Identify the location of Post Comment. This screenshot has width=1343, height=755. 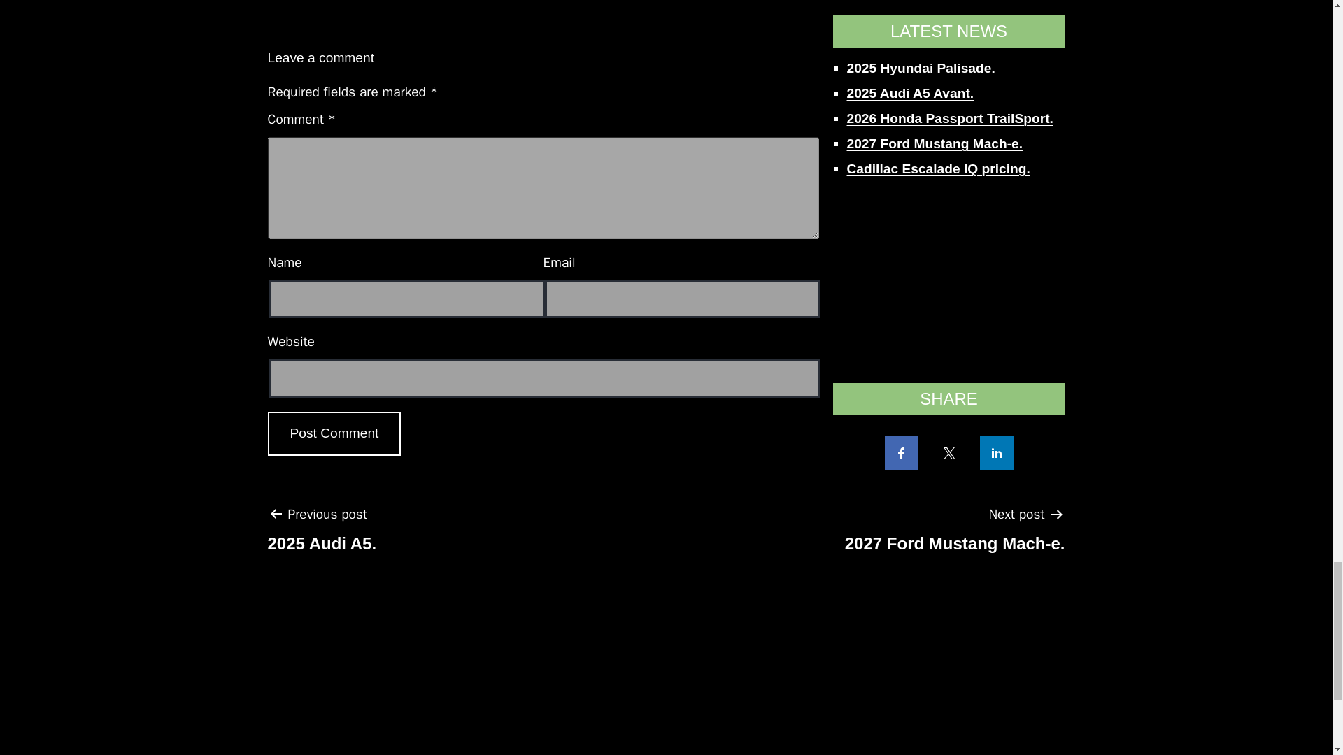
(334, 433).